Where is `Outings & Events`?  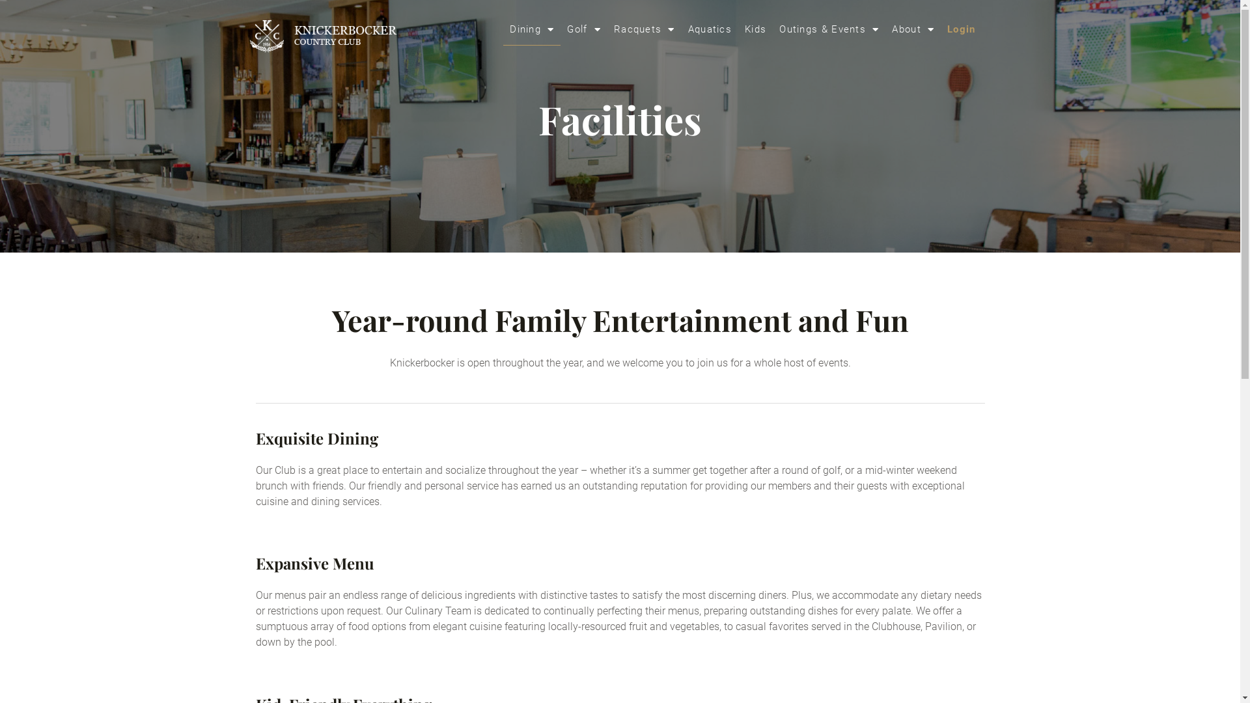
Outings & Events is located at coordinates (829, 29).